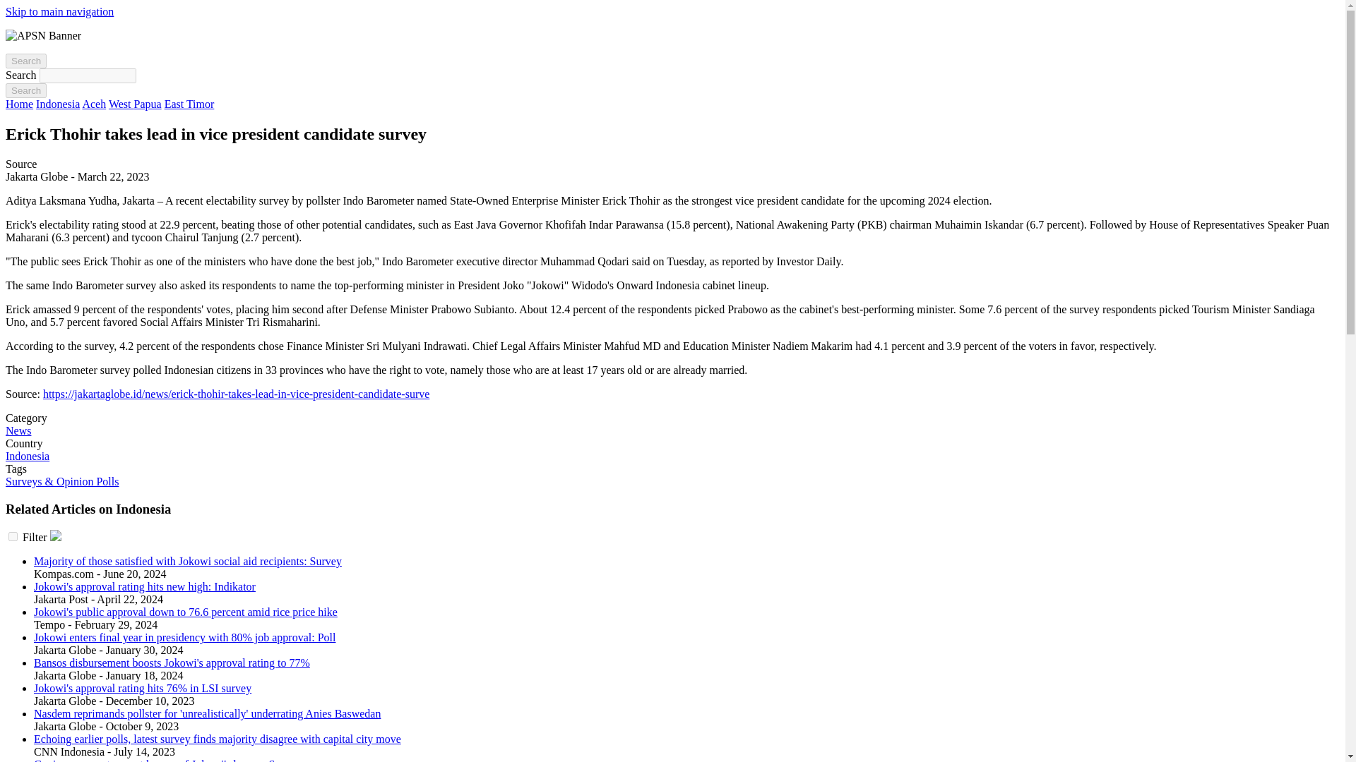 The image size is (1356, 762). I want to click on Jokowi's approval rating hits new high: Indikator, so click(145, 586).